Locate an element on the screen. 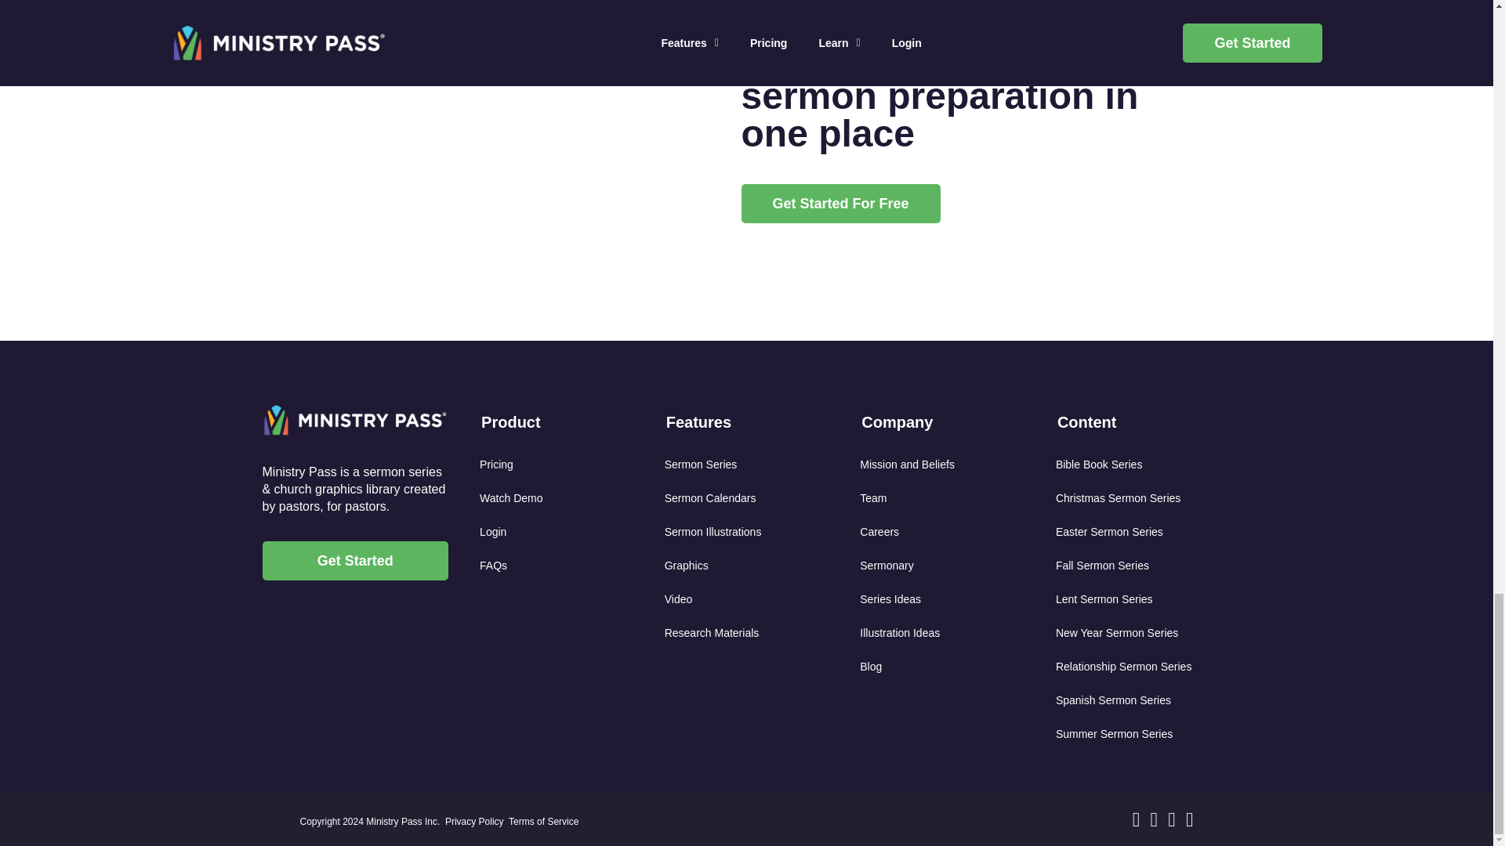 This screenshot has width=1505, height=846. Sermon Series is located at coordinates (752, 465).